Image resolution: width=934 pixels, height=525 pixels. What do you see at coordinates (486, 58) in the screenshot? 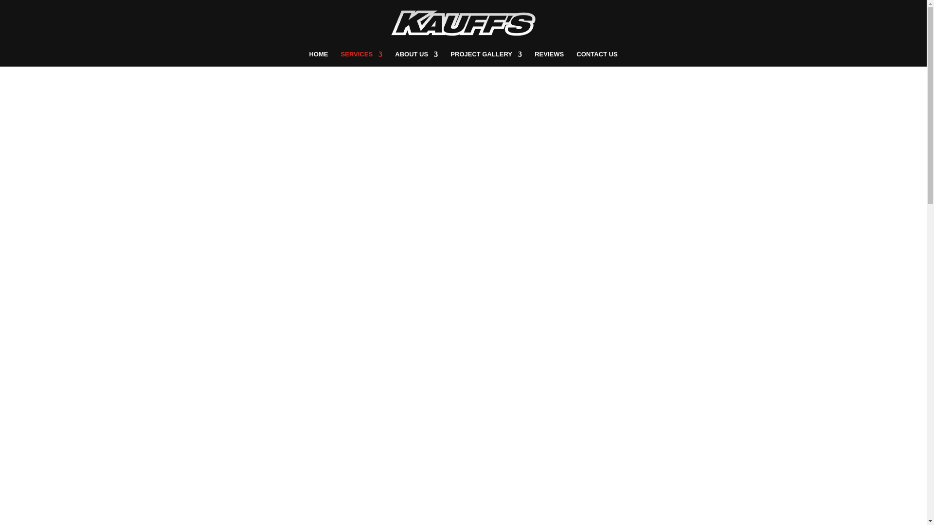
I see `PROJECT GALLERY` at bounding box center [486, 58].